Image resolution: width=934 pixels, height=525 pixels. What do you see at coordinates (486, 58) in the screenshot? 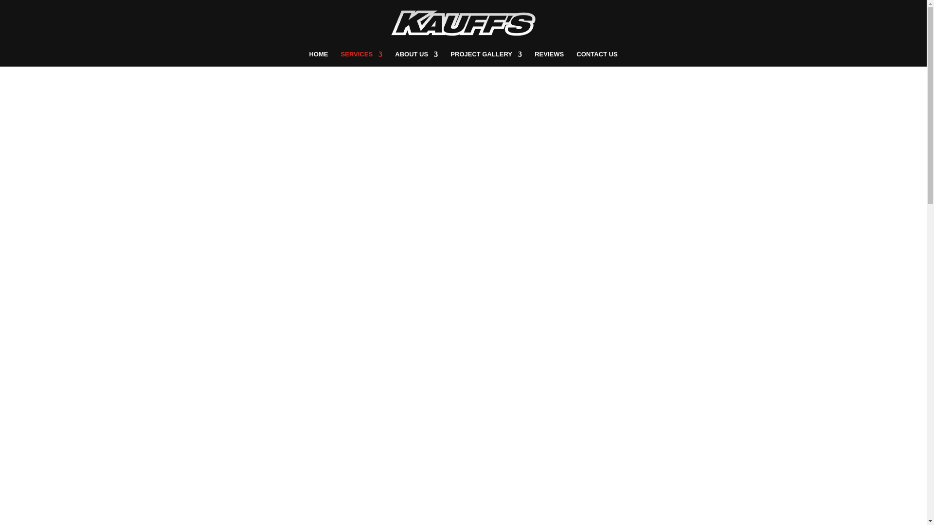
I see `PROJECT GALLERY` at bounding box center [486, 58].